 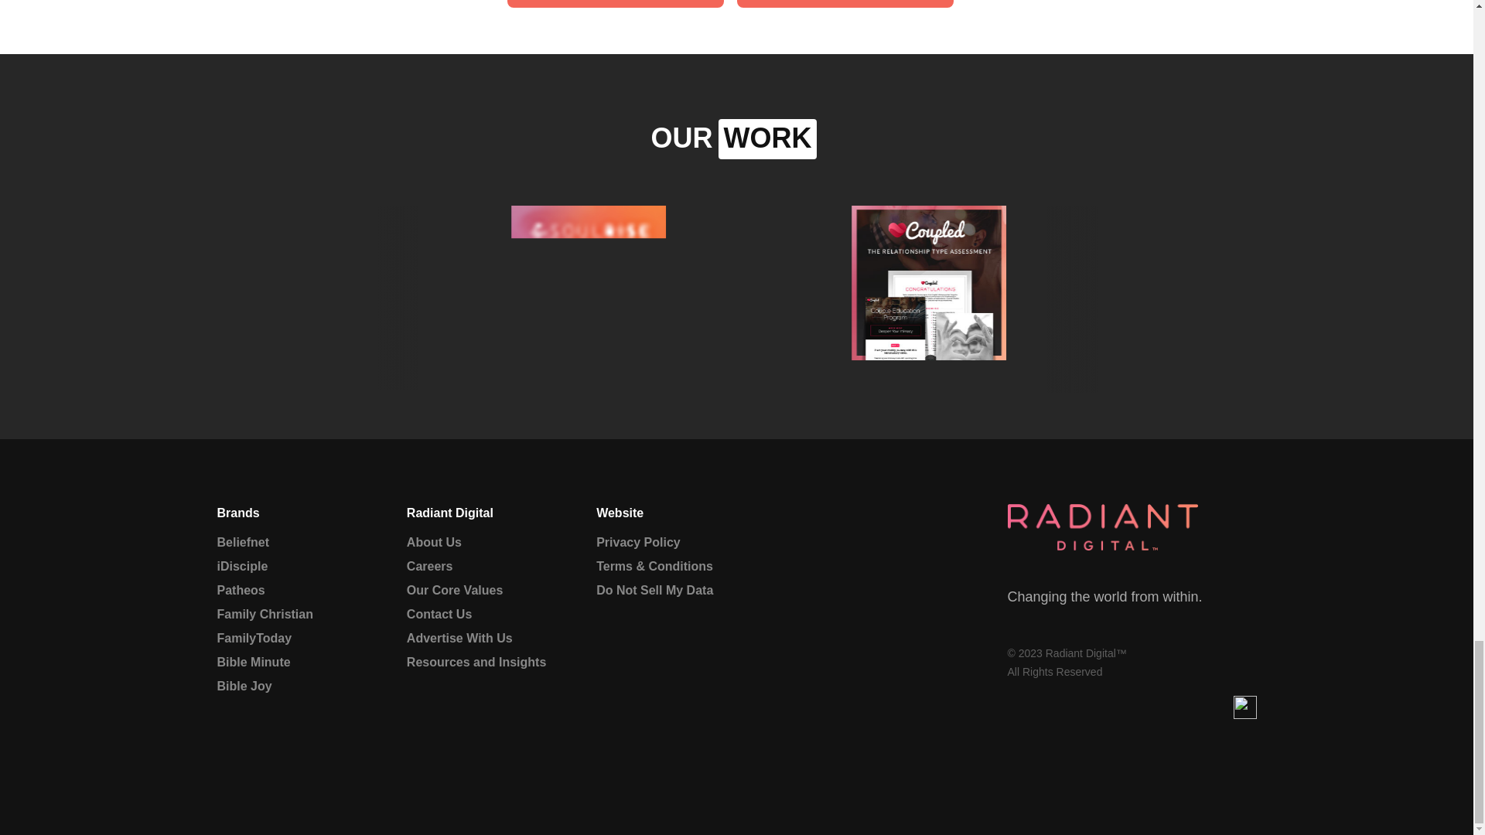 What do you see at coordinates (289, 614) in the screenshot?
I see `Family Christian` at bounding box center [289, 614].